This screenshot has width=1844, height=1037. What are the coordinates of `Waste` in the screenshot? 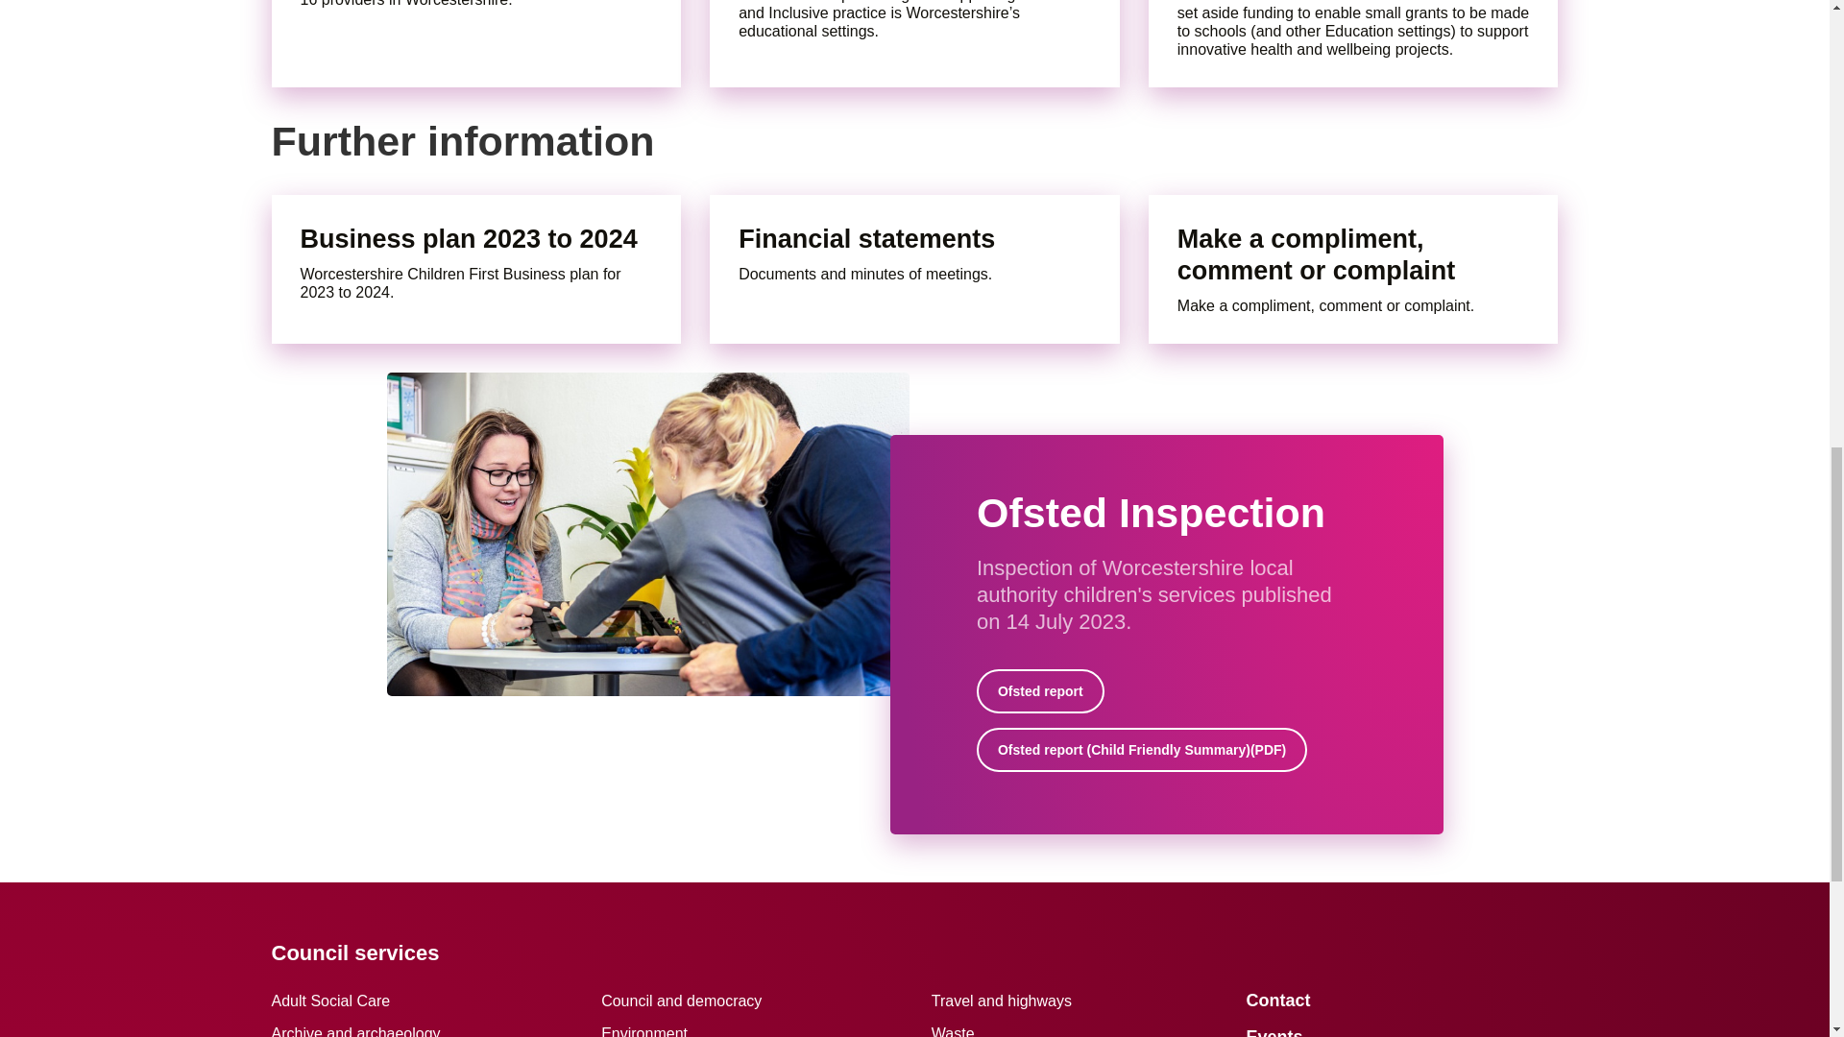 It's located at (953, 1031).